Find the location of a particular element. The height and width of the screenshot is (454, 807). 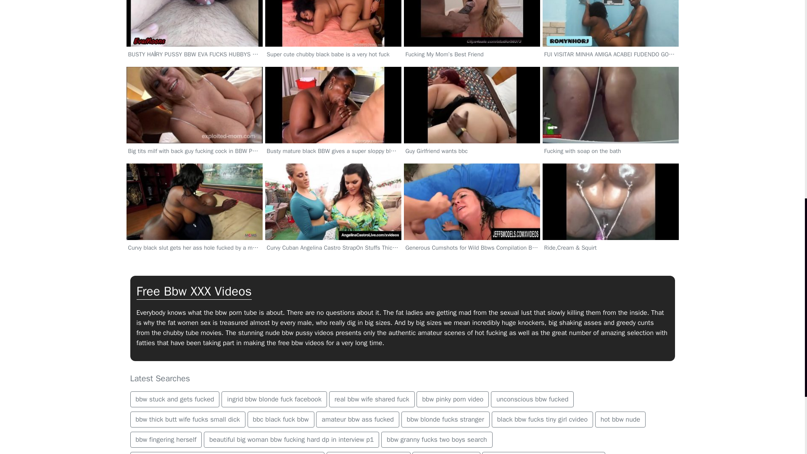

bbw stuck and gets fucked is located at coordinates (175, 399).